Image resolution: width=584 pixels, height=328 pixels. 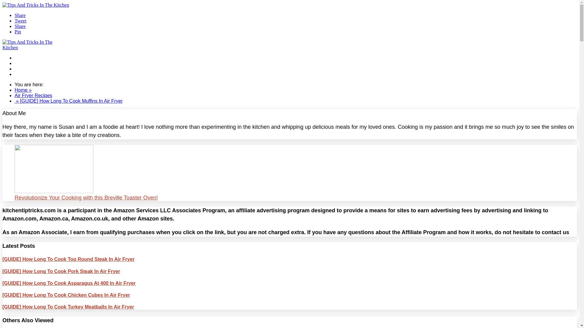 I want to click on Pin, so click(x=18, y=32).